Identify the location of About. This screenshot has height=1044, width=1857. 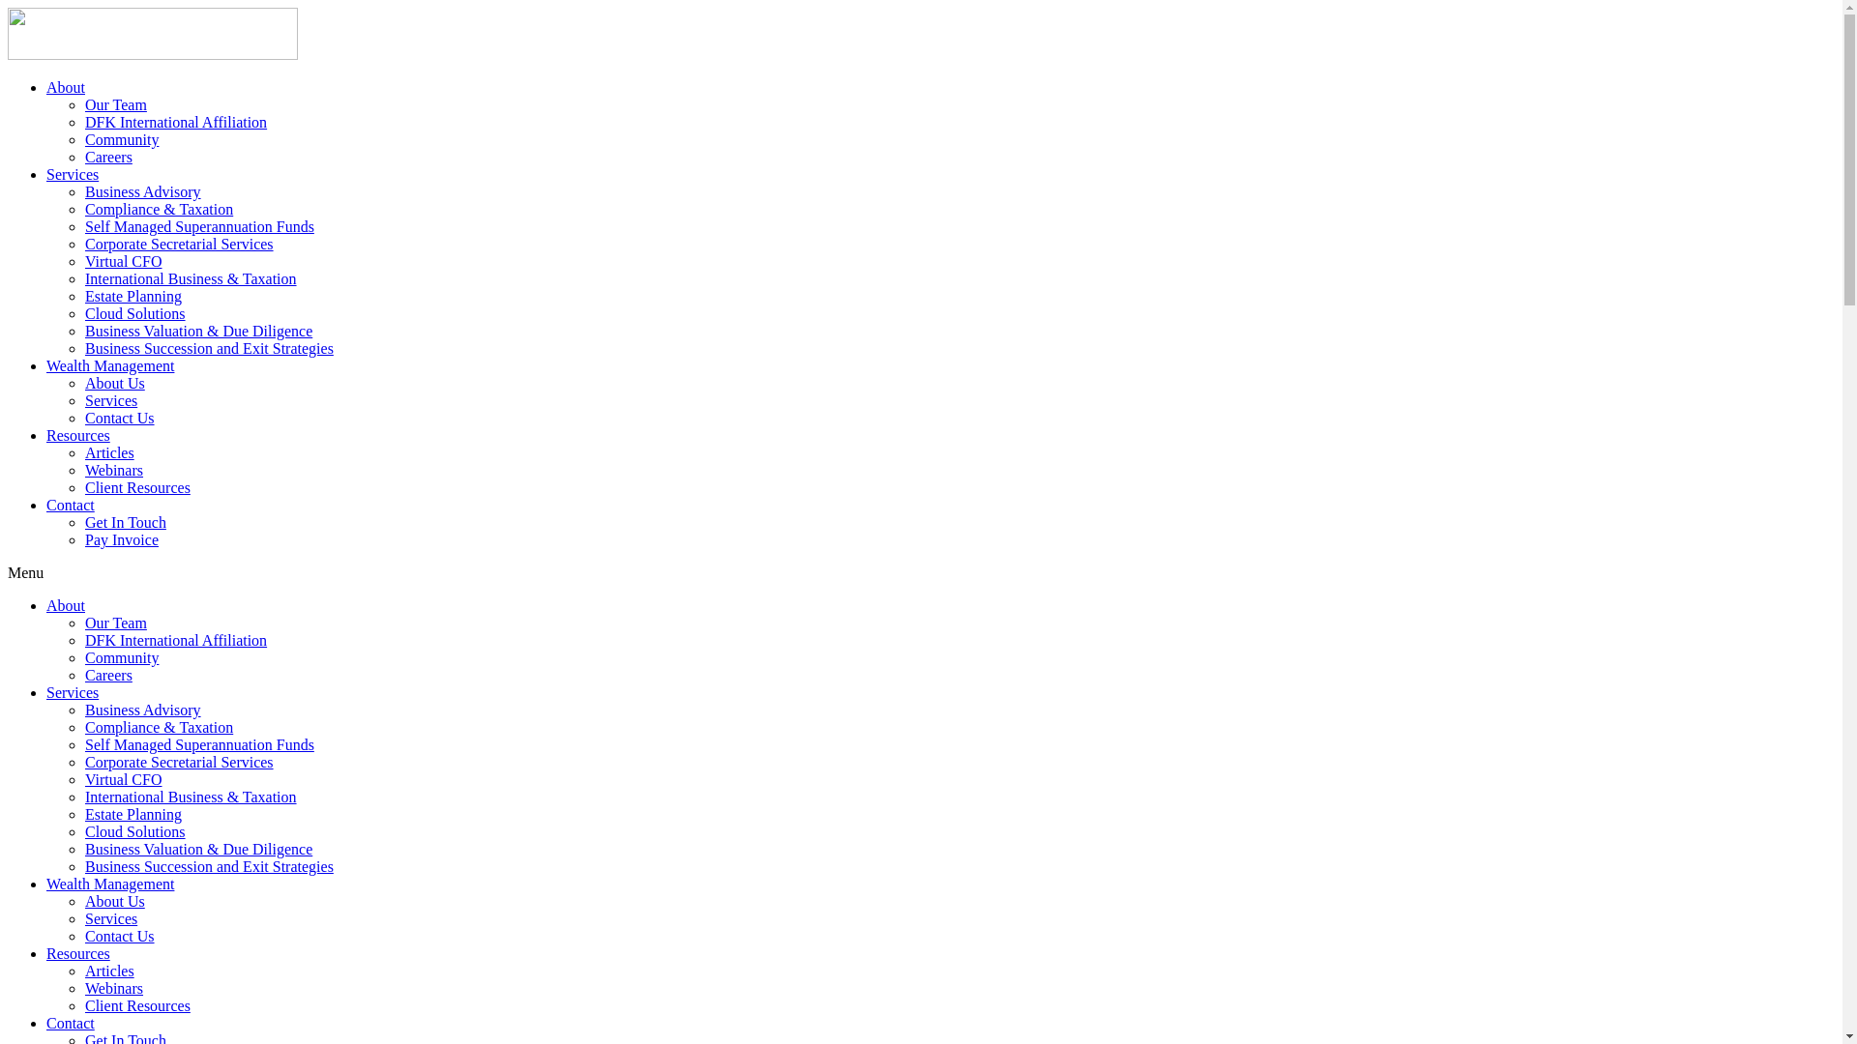
(66, 605).